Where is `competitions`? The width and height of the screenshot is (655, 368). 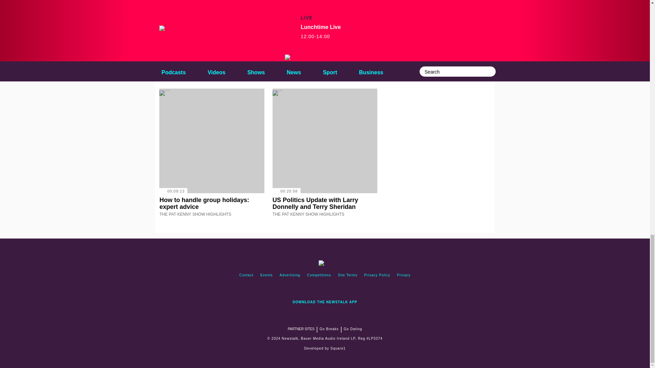
competitions is located at coordinates (319, 275).